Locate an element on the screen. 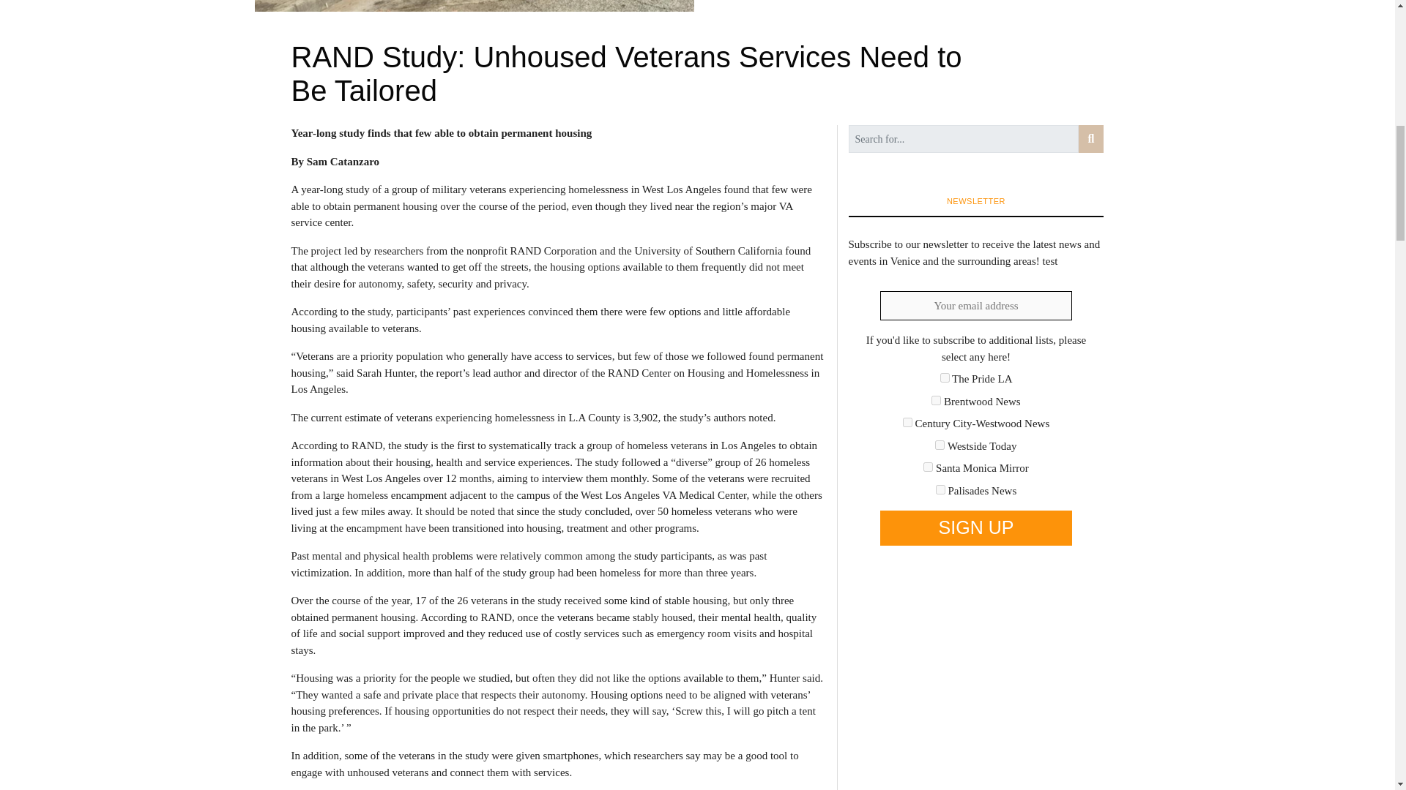 This screenshot has width=1406, height=790. d0b5733862 is located at coordinates (929, 467).